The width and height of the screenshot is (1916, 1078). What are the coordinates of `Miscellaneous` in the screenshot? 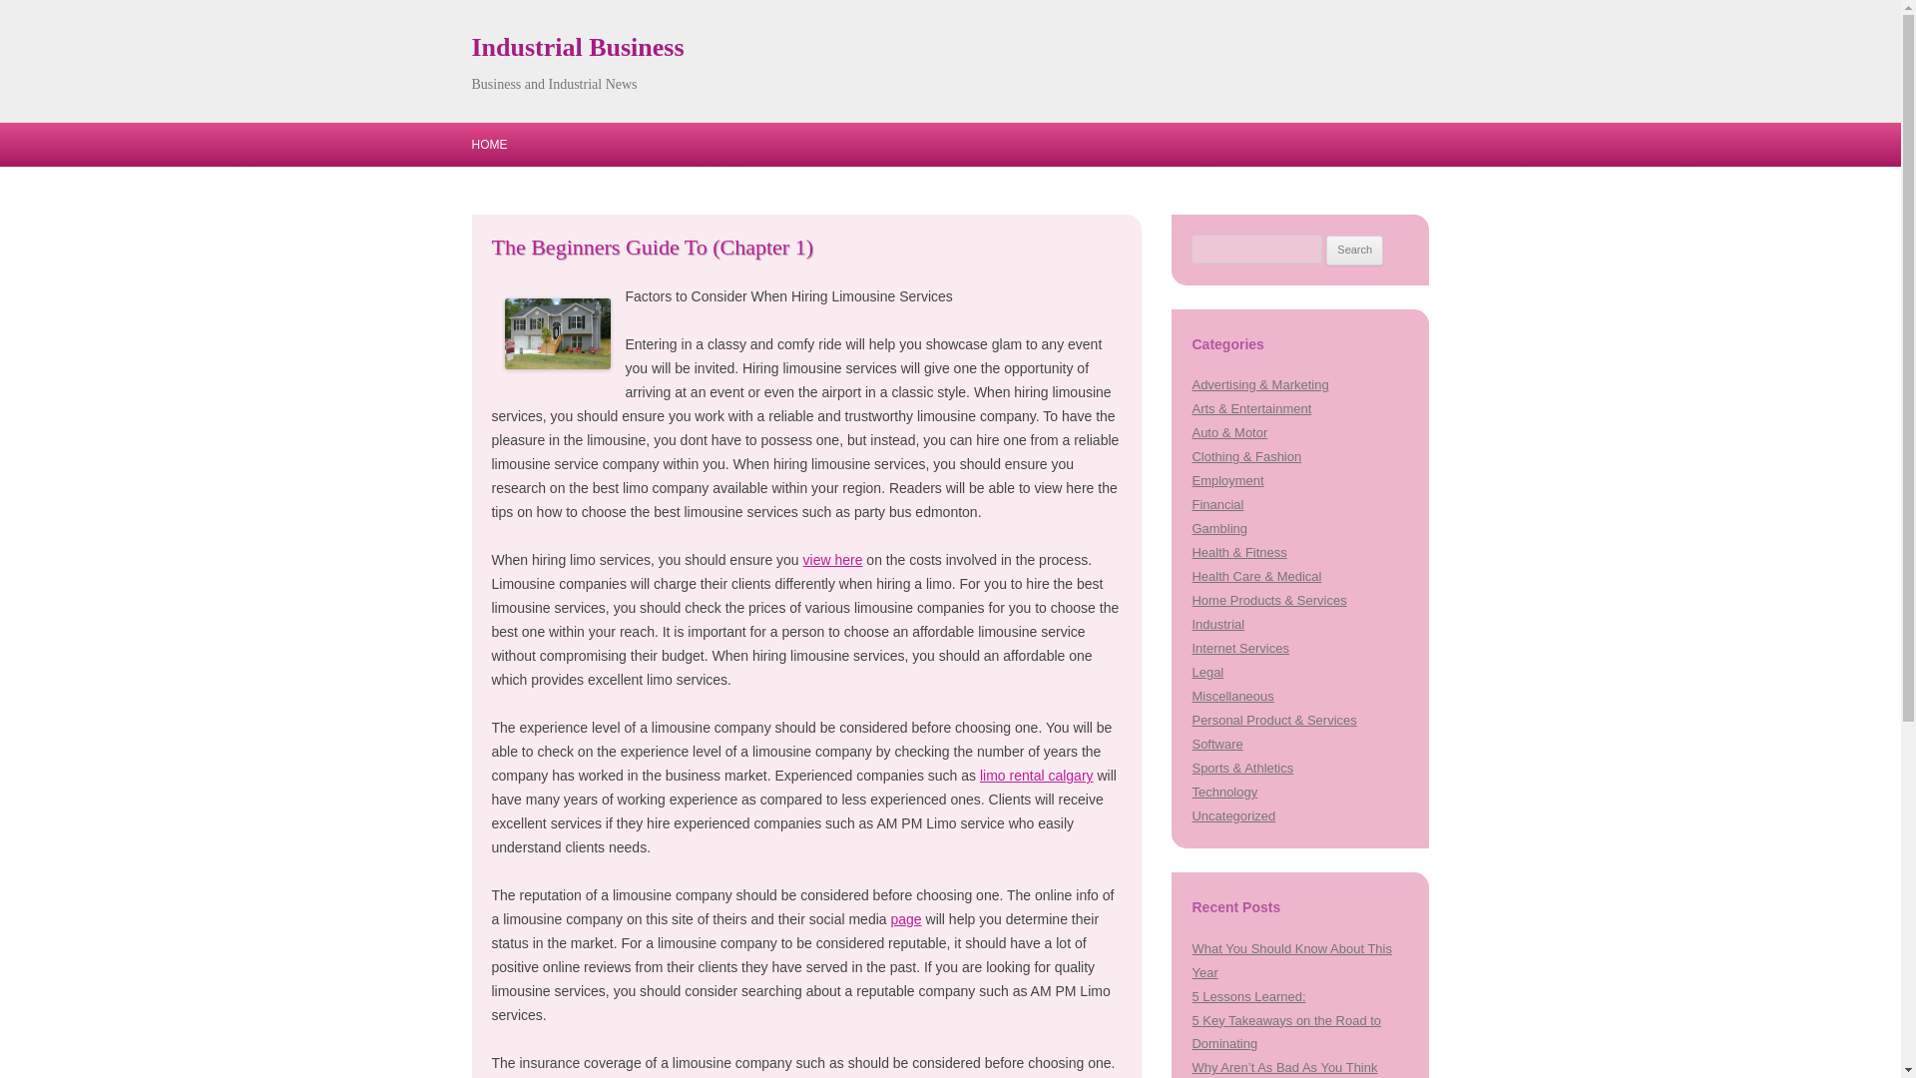 It's located at (1232, 697).